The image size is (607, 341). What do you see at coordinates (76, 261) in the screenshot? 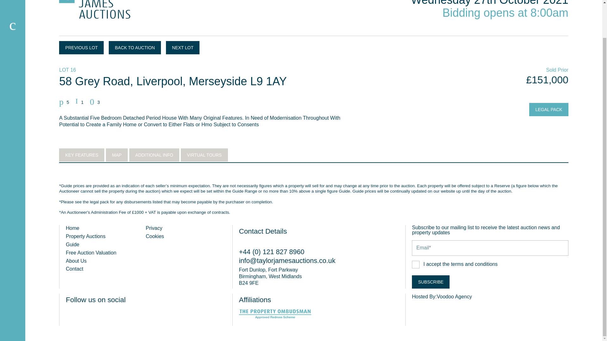
I see `About Us` at bounding box center [76, 261].